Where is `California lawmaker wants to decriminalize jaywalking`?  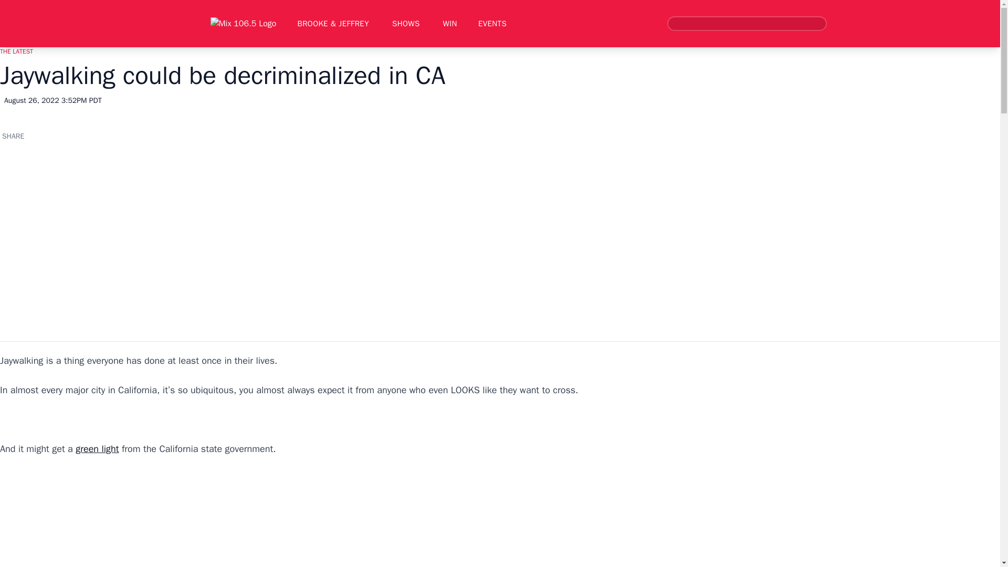
California lawmaker wants to decriminalize jaywalking is located at coordinates (168, 236).